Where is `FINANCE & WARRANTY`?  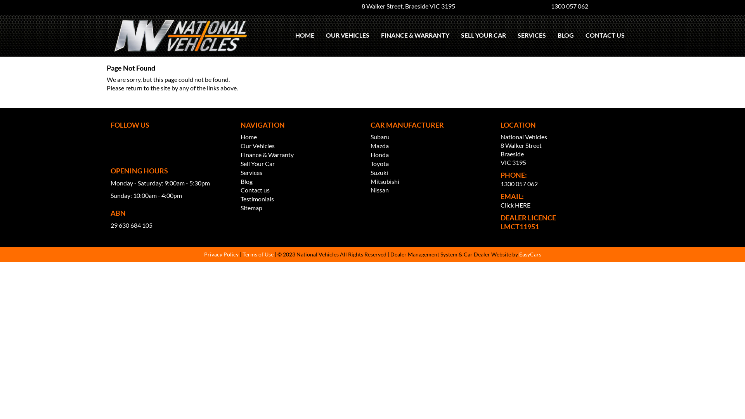
FINANCE & WARRANTY is located at coordinates (415, 35).